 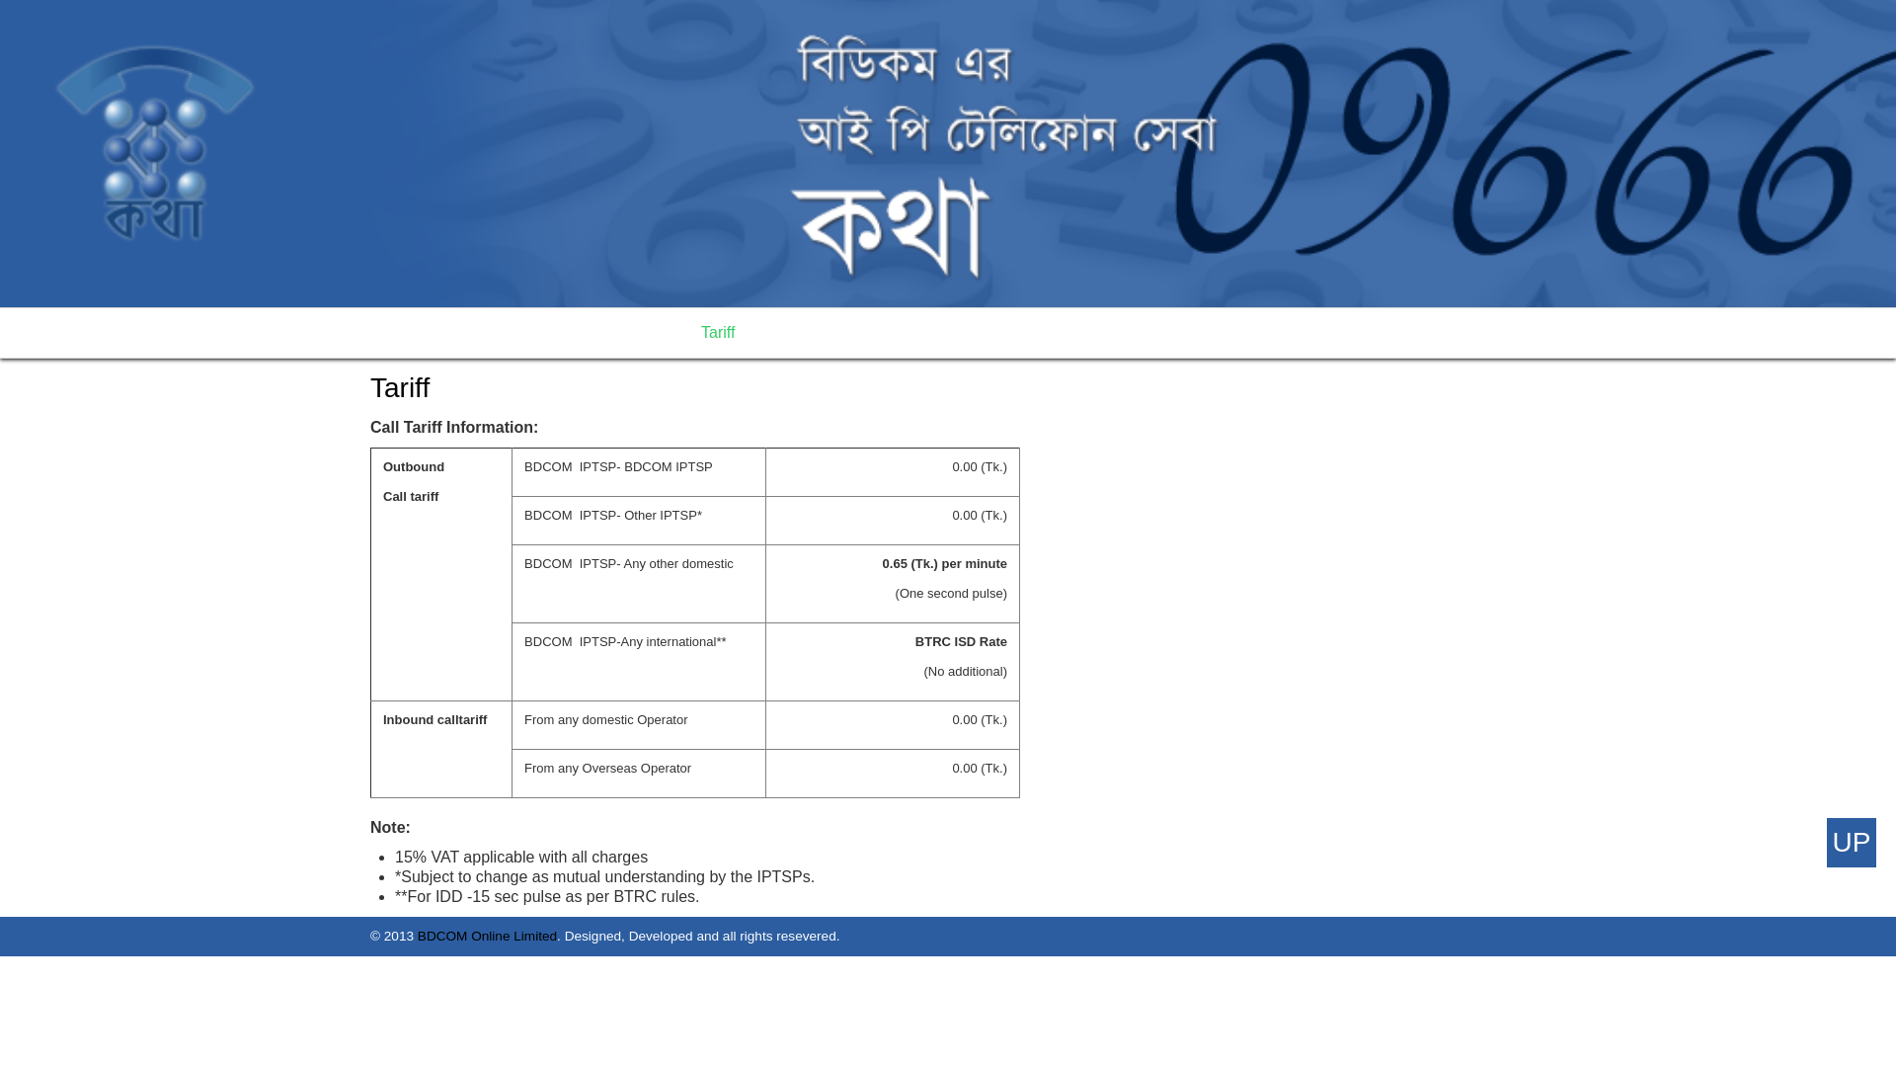 What do you see at coordinates (718, 332) in the screenshot?
I see `Tariff` at bounding box center [718, 332].